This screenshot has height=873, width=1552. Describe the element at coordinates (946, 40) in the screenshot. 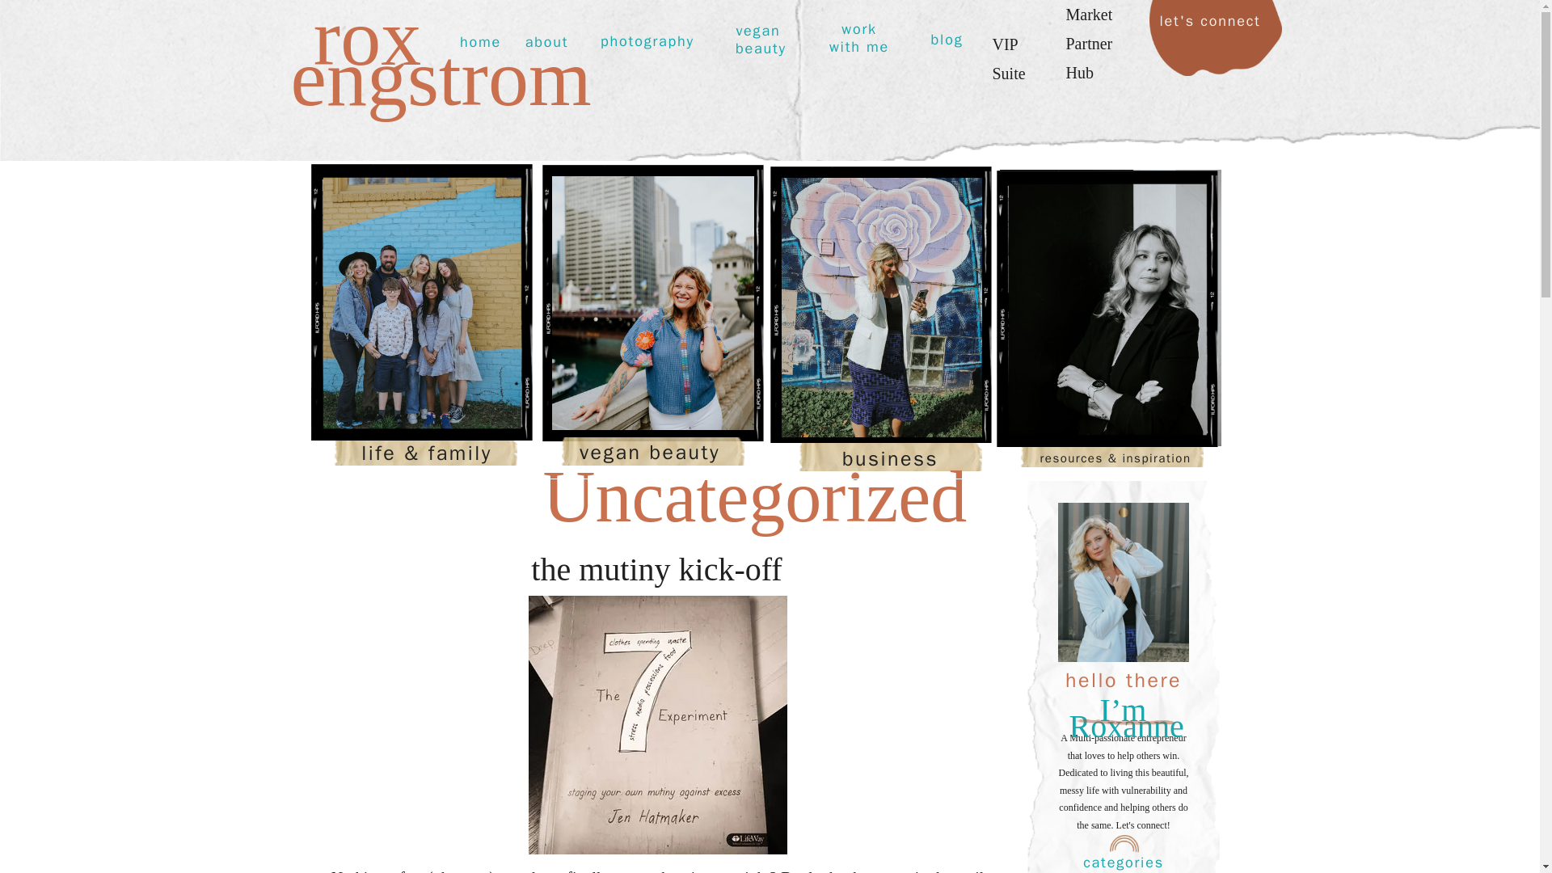

I see `blog` at that location.